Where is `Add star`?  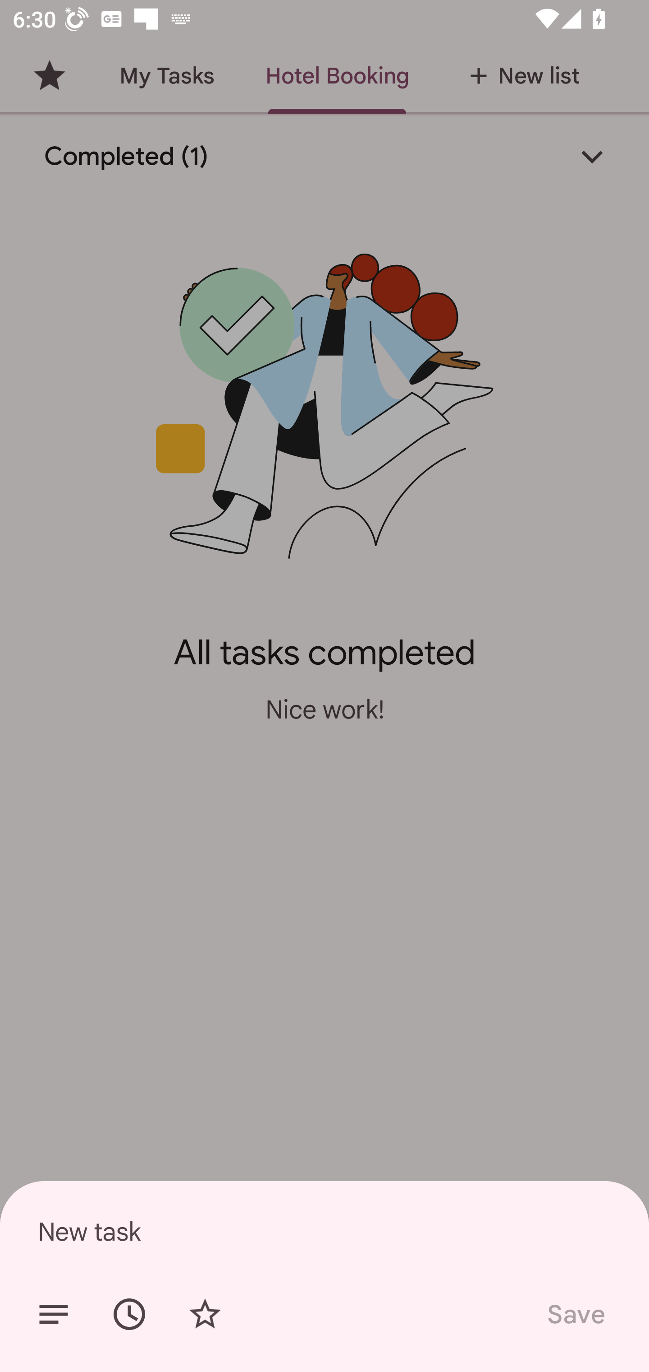 Add star is located at coordinates (205, 1314).